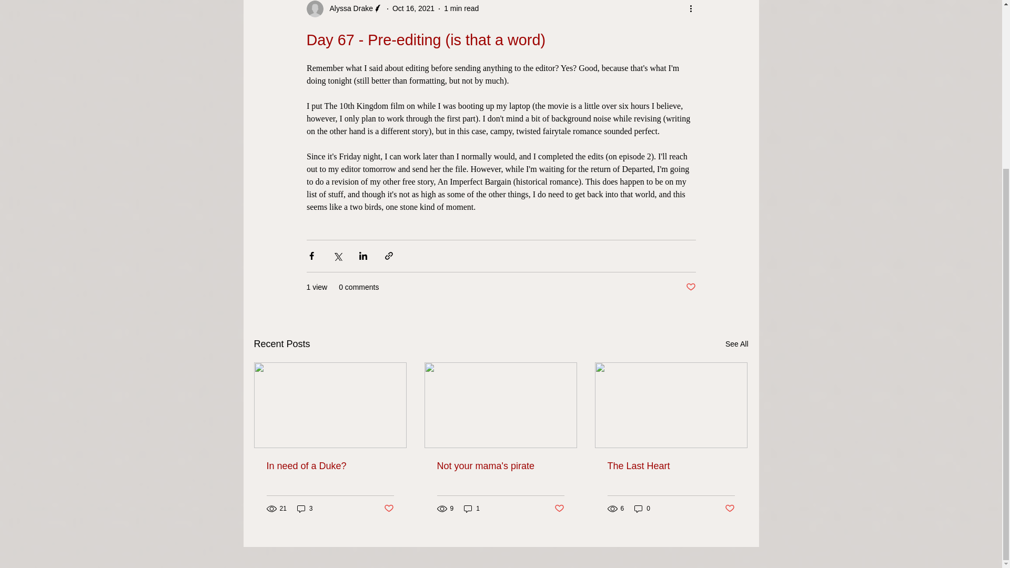  What do you see at coordinates (642, 509) in the screenshot?
I see `0` at bounding box center [642, 509].